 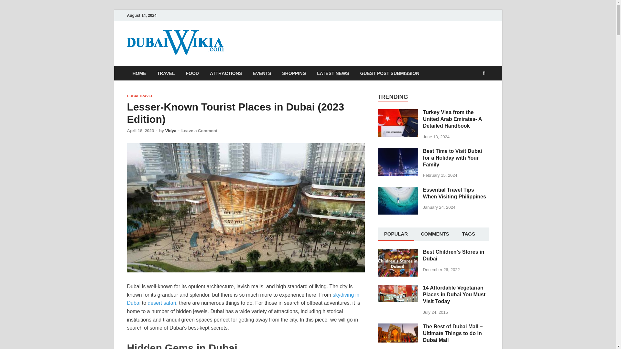 I want to click on April 18, 2023, so click(x=140, y=131).